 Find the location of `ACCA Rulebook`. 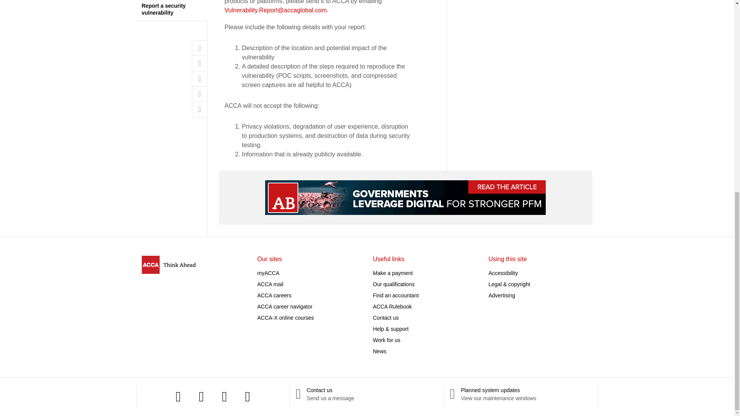

ACCA Rulebook is located at coordinates (392, 307).